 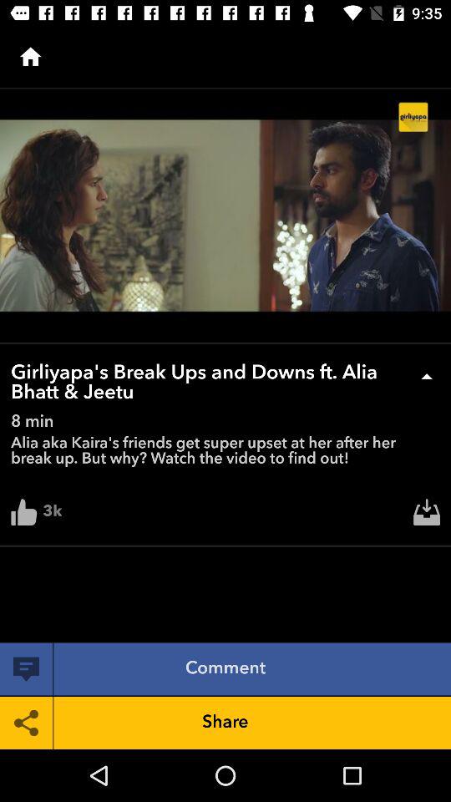 I want to click on press icon to the right of 3k item, so click(x=427, y=516).